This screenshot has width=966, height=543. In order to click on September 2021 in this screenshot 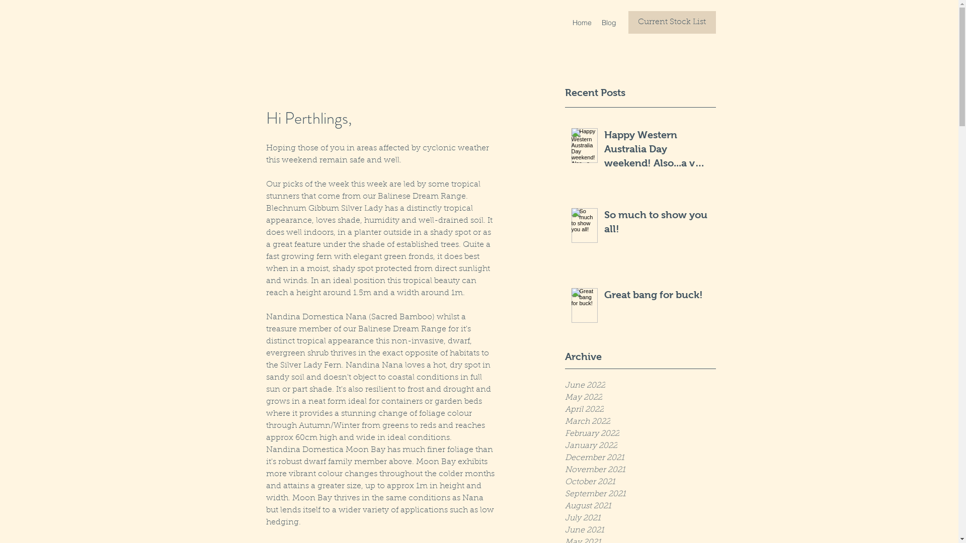, I will do `click(640, 494)`.